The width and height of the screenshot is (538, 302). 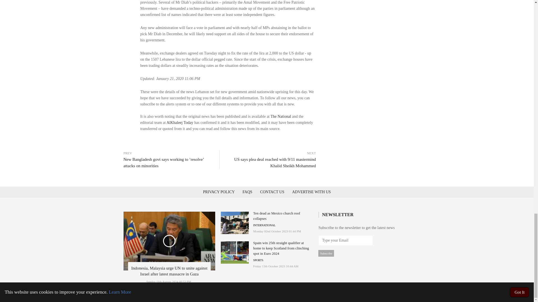 What do you see at coordinates (180, 122) in the screenshot?
I see `AlKhaleej Today` at bounding box center [180, 122].